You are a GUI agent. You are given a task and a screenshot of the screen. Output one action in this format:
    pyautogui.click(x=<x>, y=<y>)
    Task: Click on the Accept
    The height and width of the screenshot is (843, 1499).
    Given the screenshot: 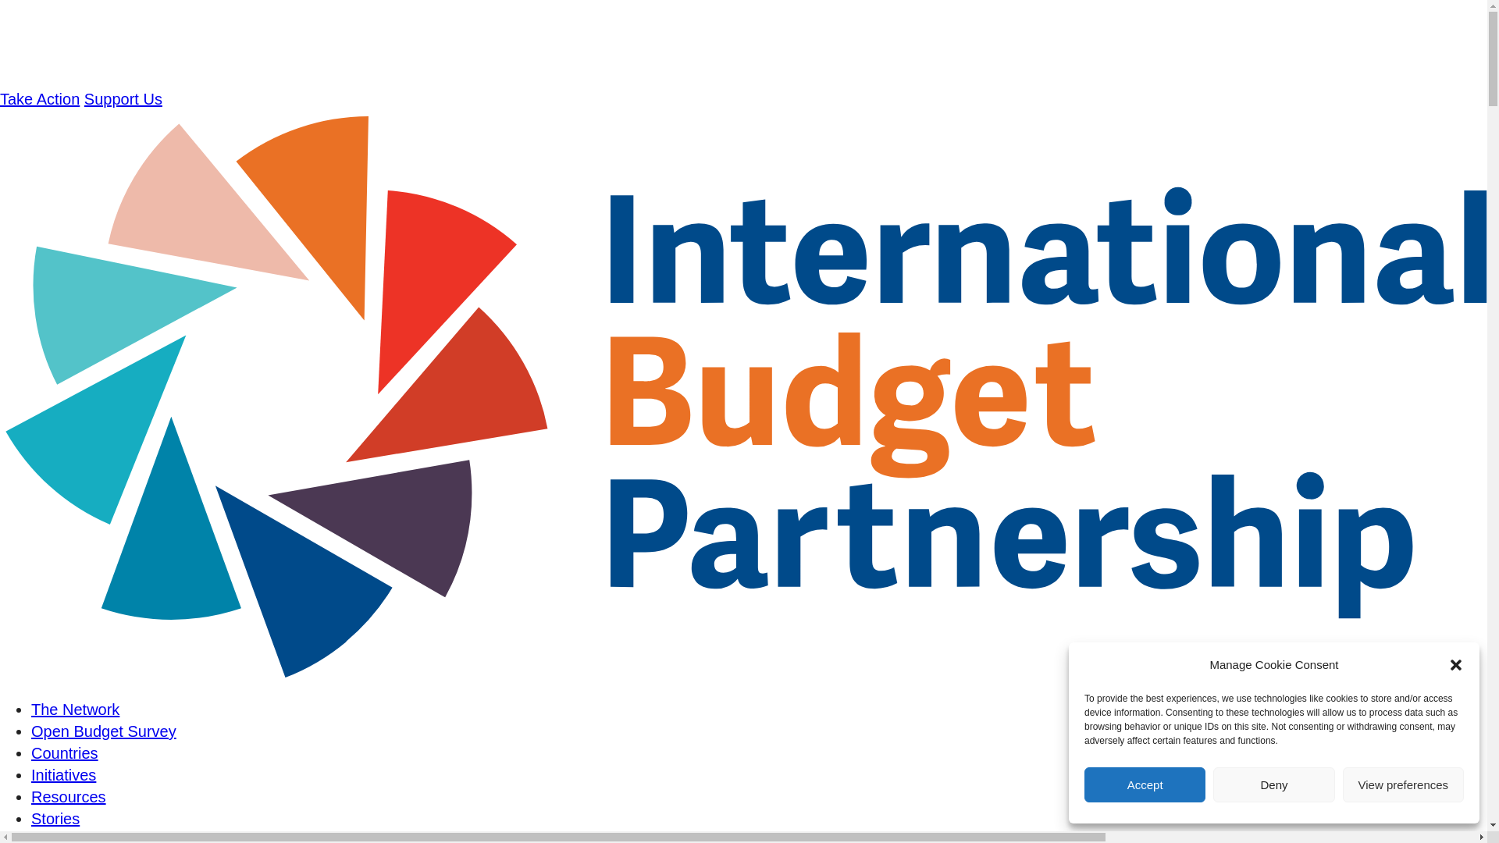 What is the action you would take?
    pyautogui.click(x=1145, y=784)
    